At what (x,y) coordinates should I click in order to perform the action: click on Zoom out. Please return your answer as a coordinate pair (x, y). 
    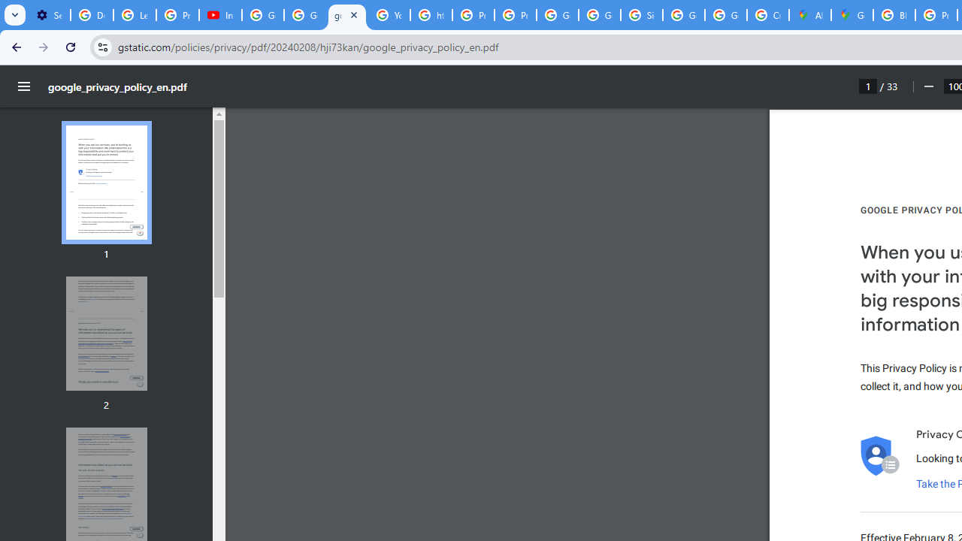
    Looking at the image, I should click on (927, 86).